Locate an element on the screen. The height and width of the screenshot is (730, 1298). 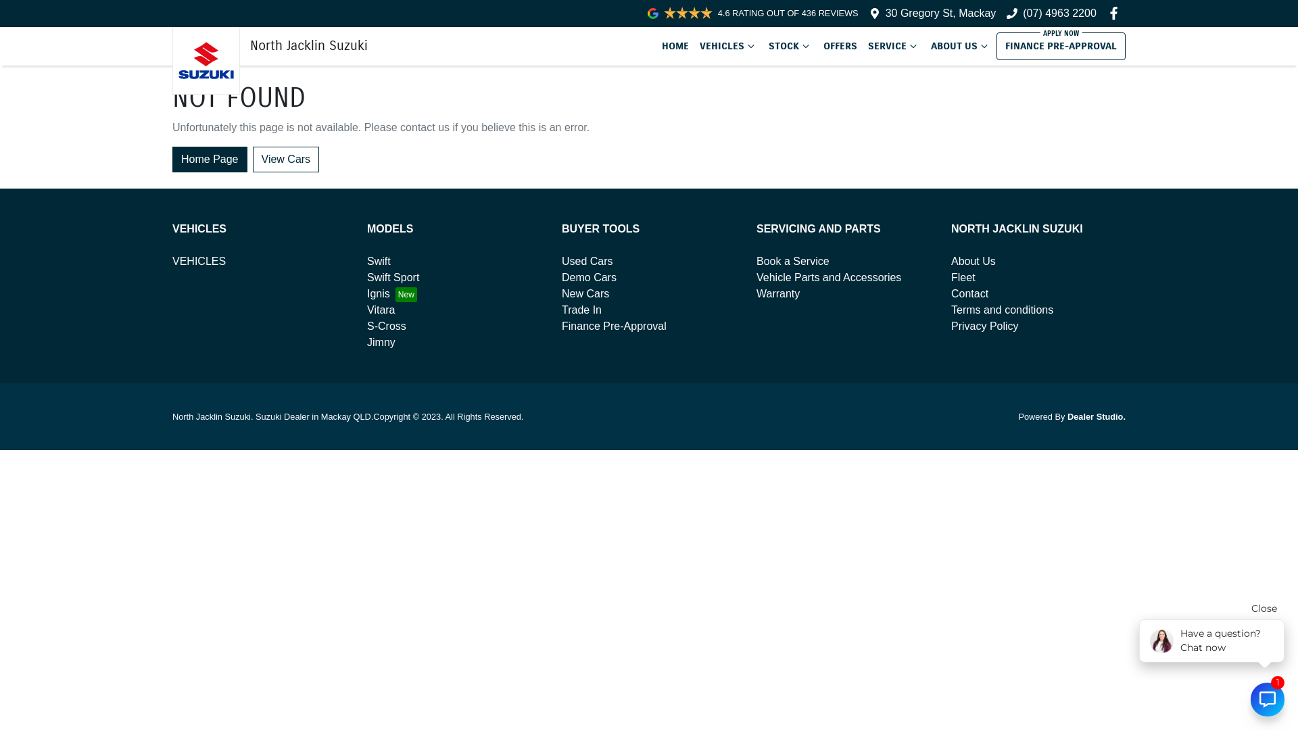
30 Gregory St, Mackay is located at coordinates (941, 14).